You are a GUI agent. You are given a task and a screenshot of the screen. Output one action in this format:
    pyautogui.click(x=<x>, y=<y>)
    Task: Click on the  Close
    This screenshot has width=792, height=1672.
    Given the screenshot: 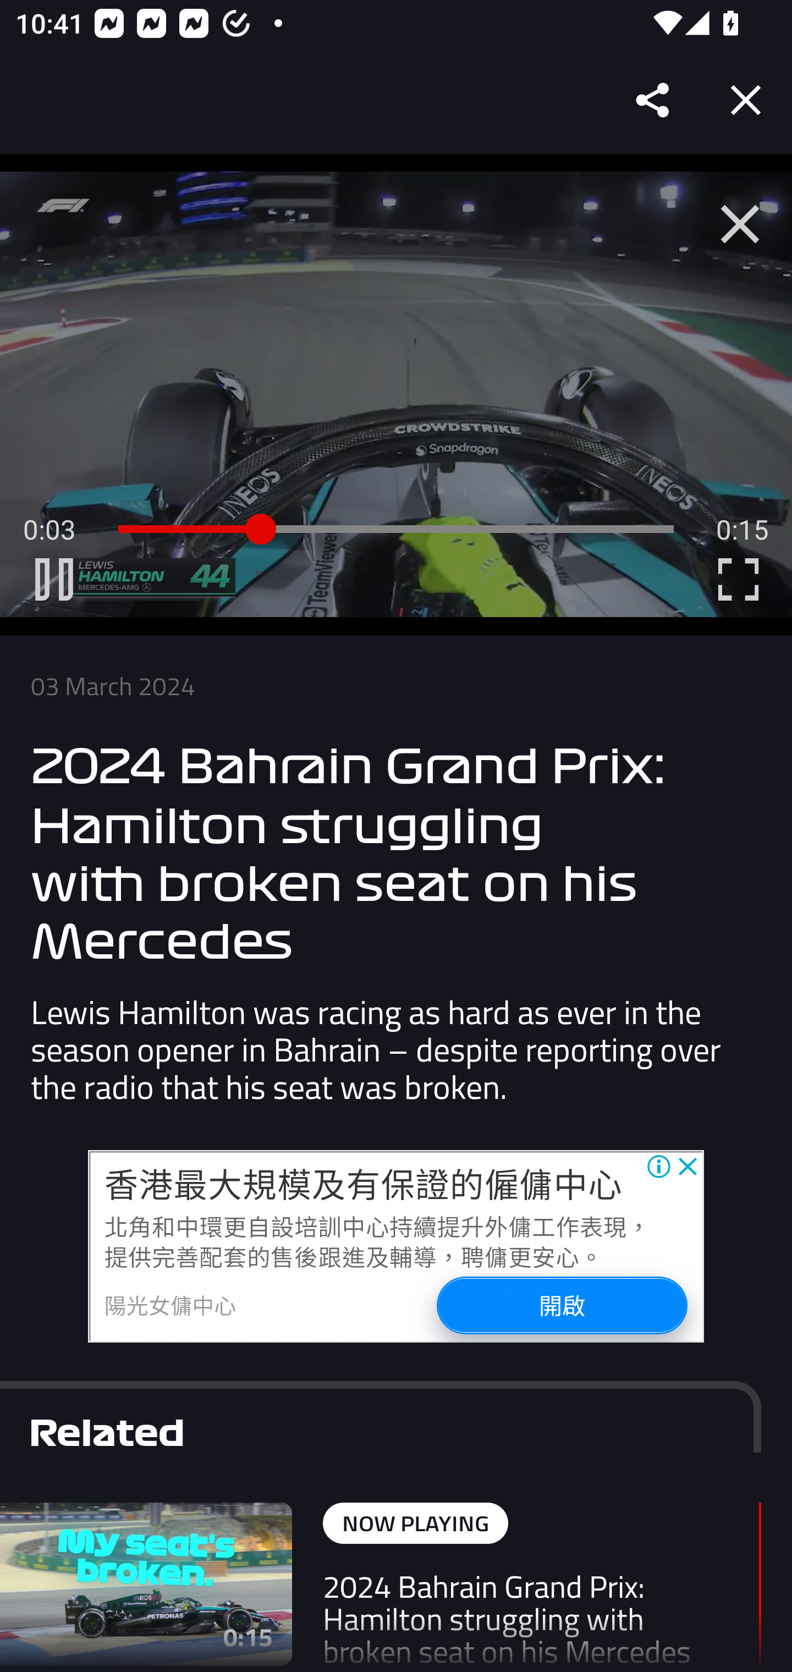 What is the action you would take?
    pyautogui.click(x=740, y=224)
    